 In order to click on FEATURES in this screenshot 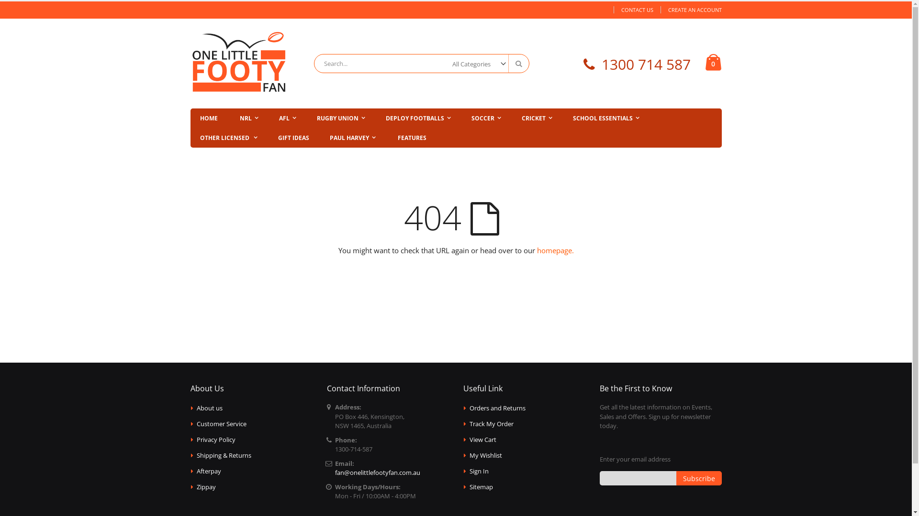, I will do `click(412, 138)`.